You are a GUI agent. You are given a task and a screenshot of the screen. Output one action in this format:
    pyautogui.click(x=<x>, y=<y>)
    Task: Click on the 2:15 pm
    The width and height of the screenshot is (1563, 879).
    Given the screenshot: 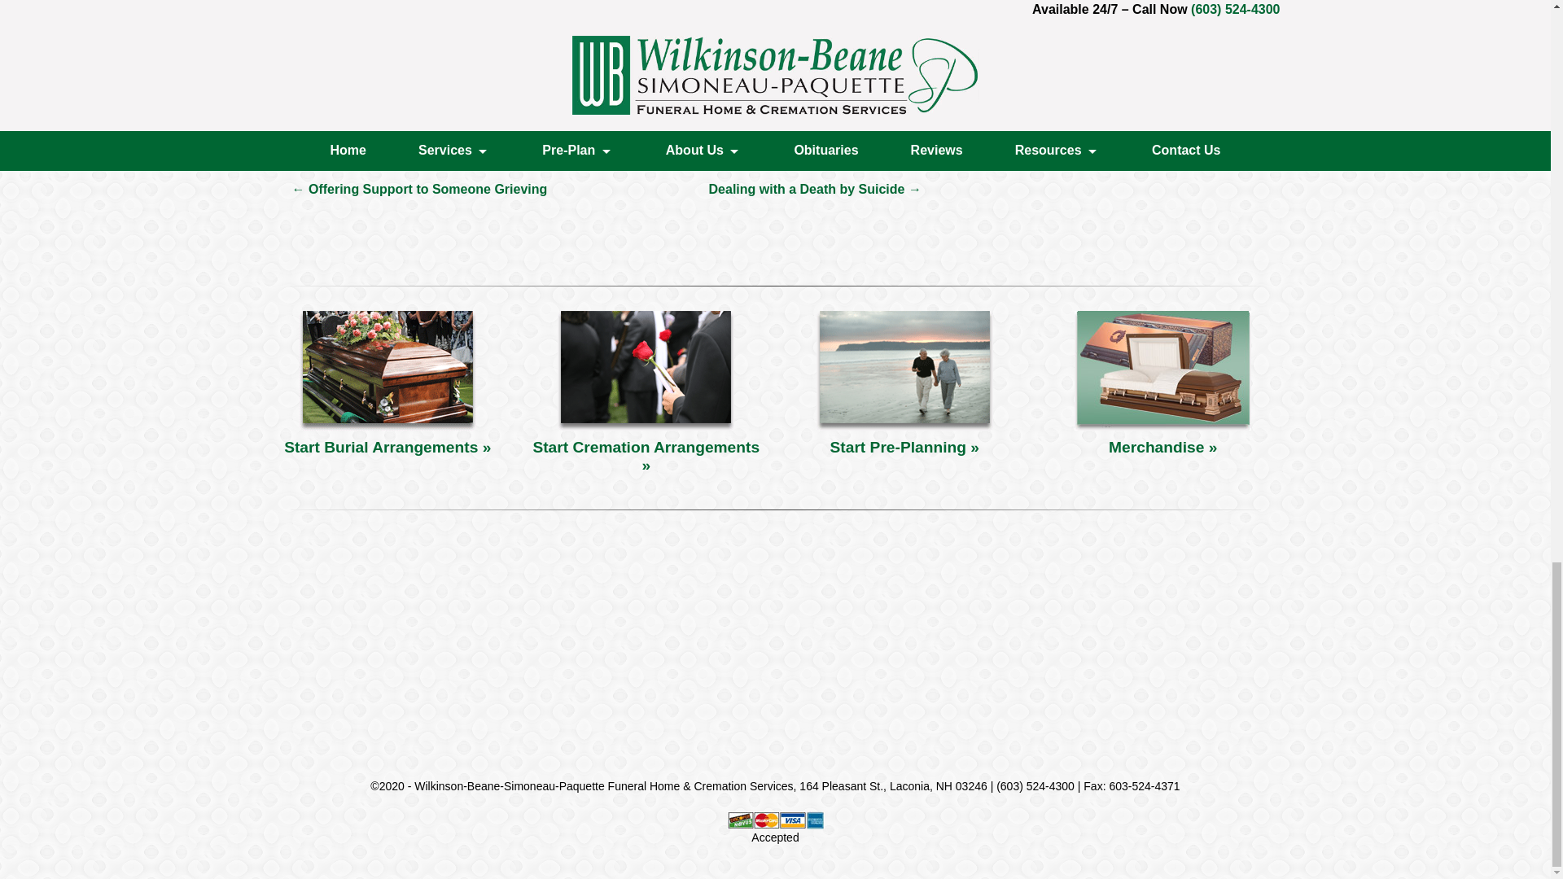 What is the action you would take?
    pyautogui.click(x=705, y=55)
    